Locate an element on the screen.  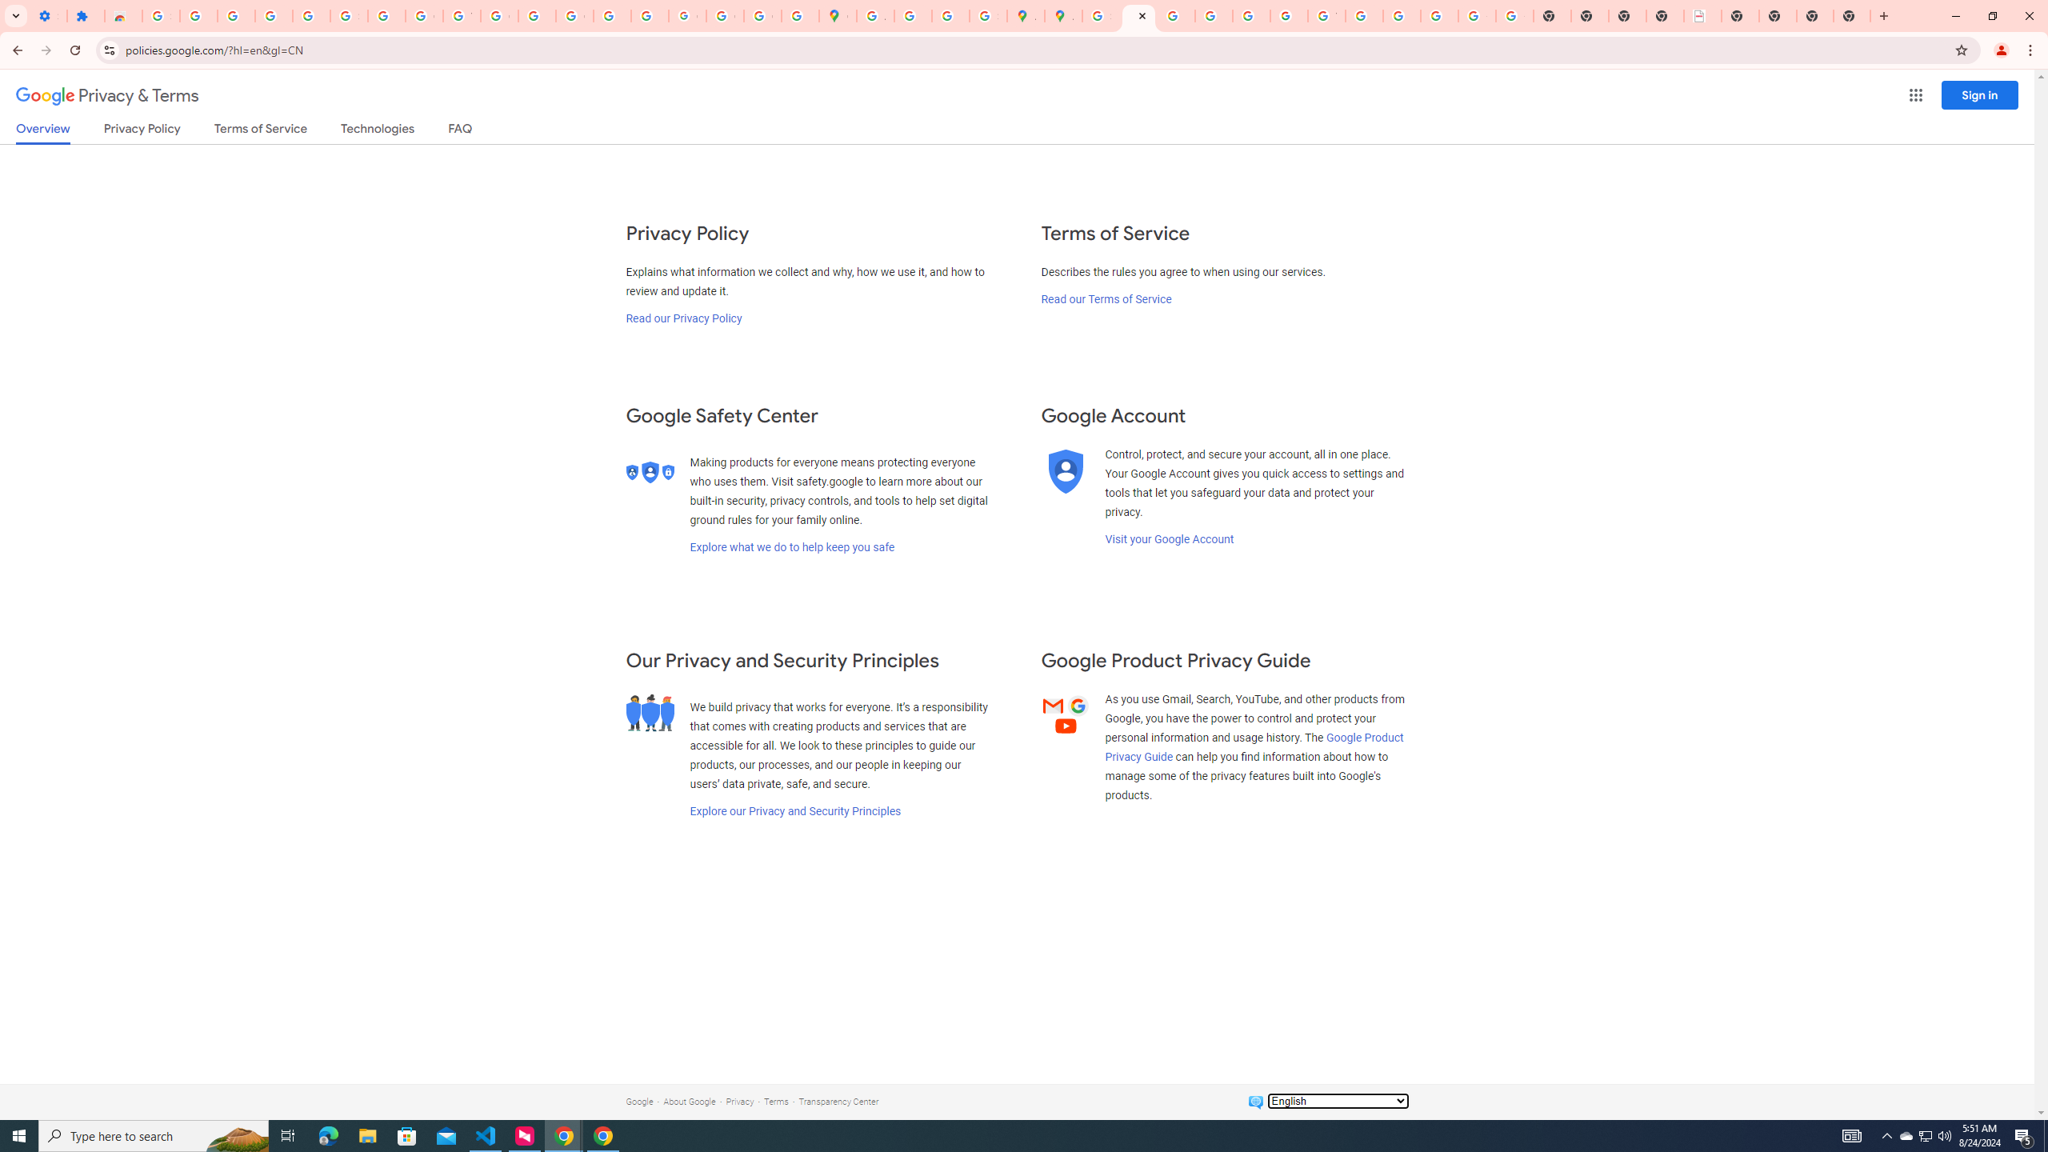
Google Maps is located at coordinates (837, 16).